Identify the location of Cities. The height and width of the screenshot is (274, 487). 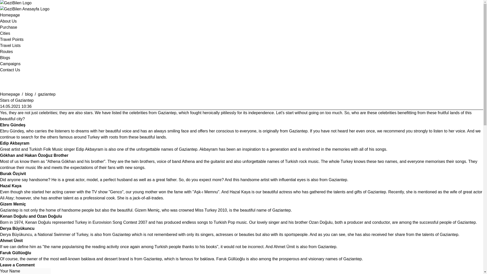
(5, 33).